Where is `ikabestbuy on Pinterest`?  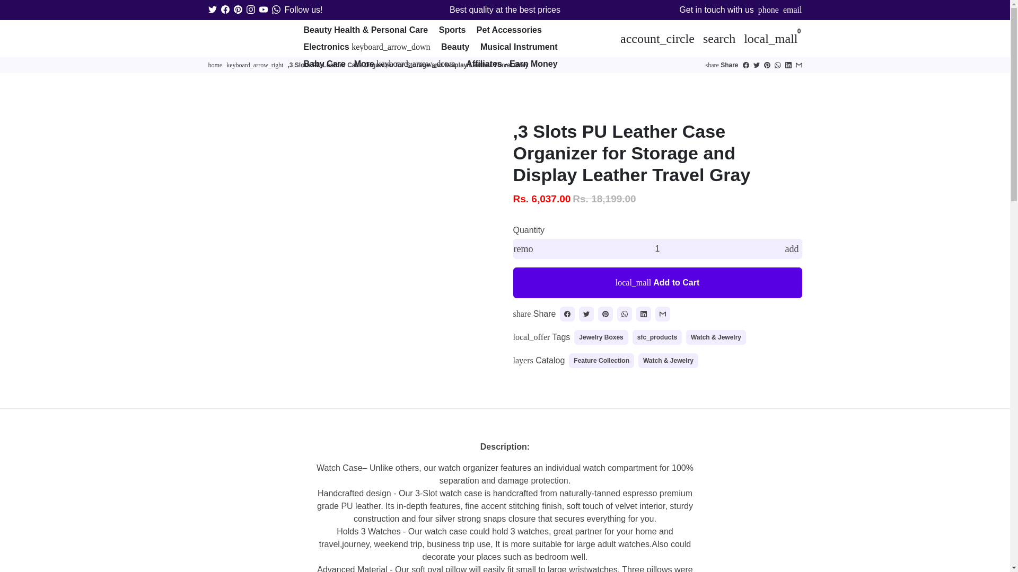
ikabestbuy on Pinterest is located at coordinates (238, 10).